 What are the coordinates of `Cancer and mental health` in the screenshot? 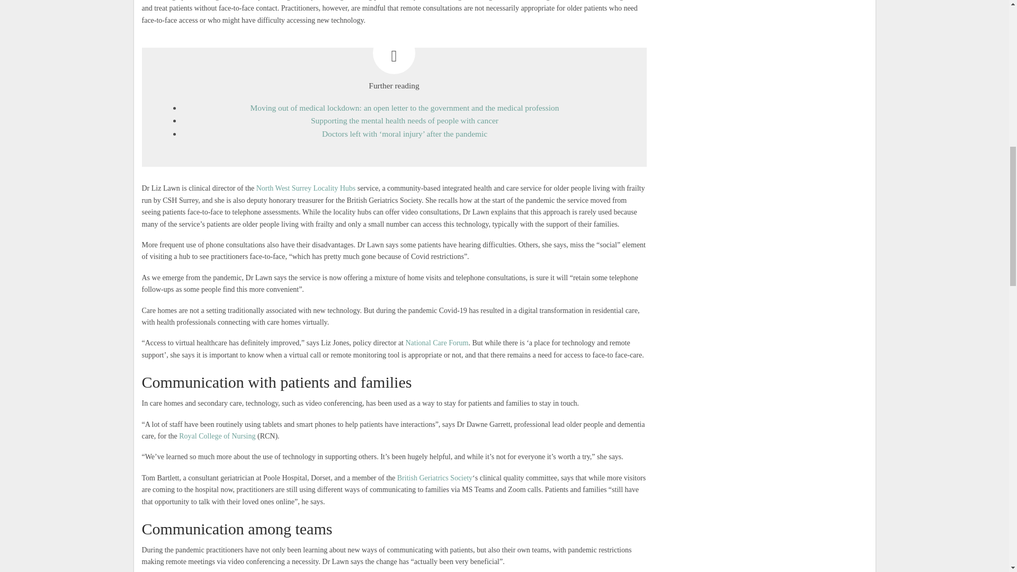 It's located at (405, 121).